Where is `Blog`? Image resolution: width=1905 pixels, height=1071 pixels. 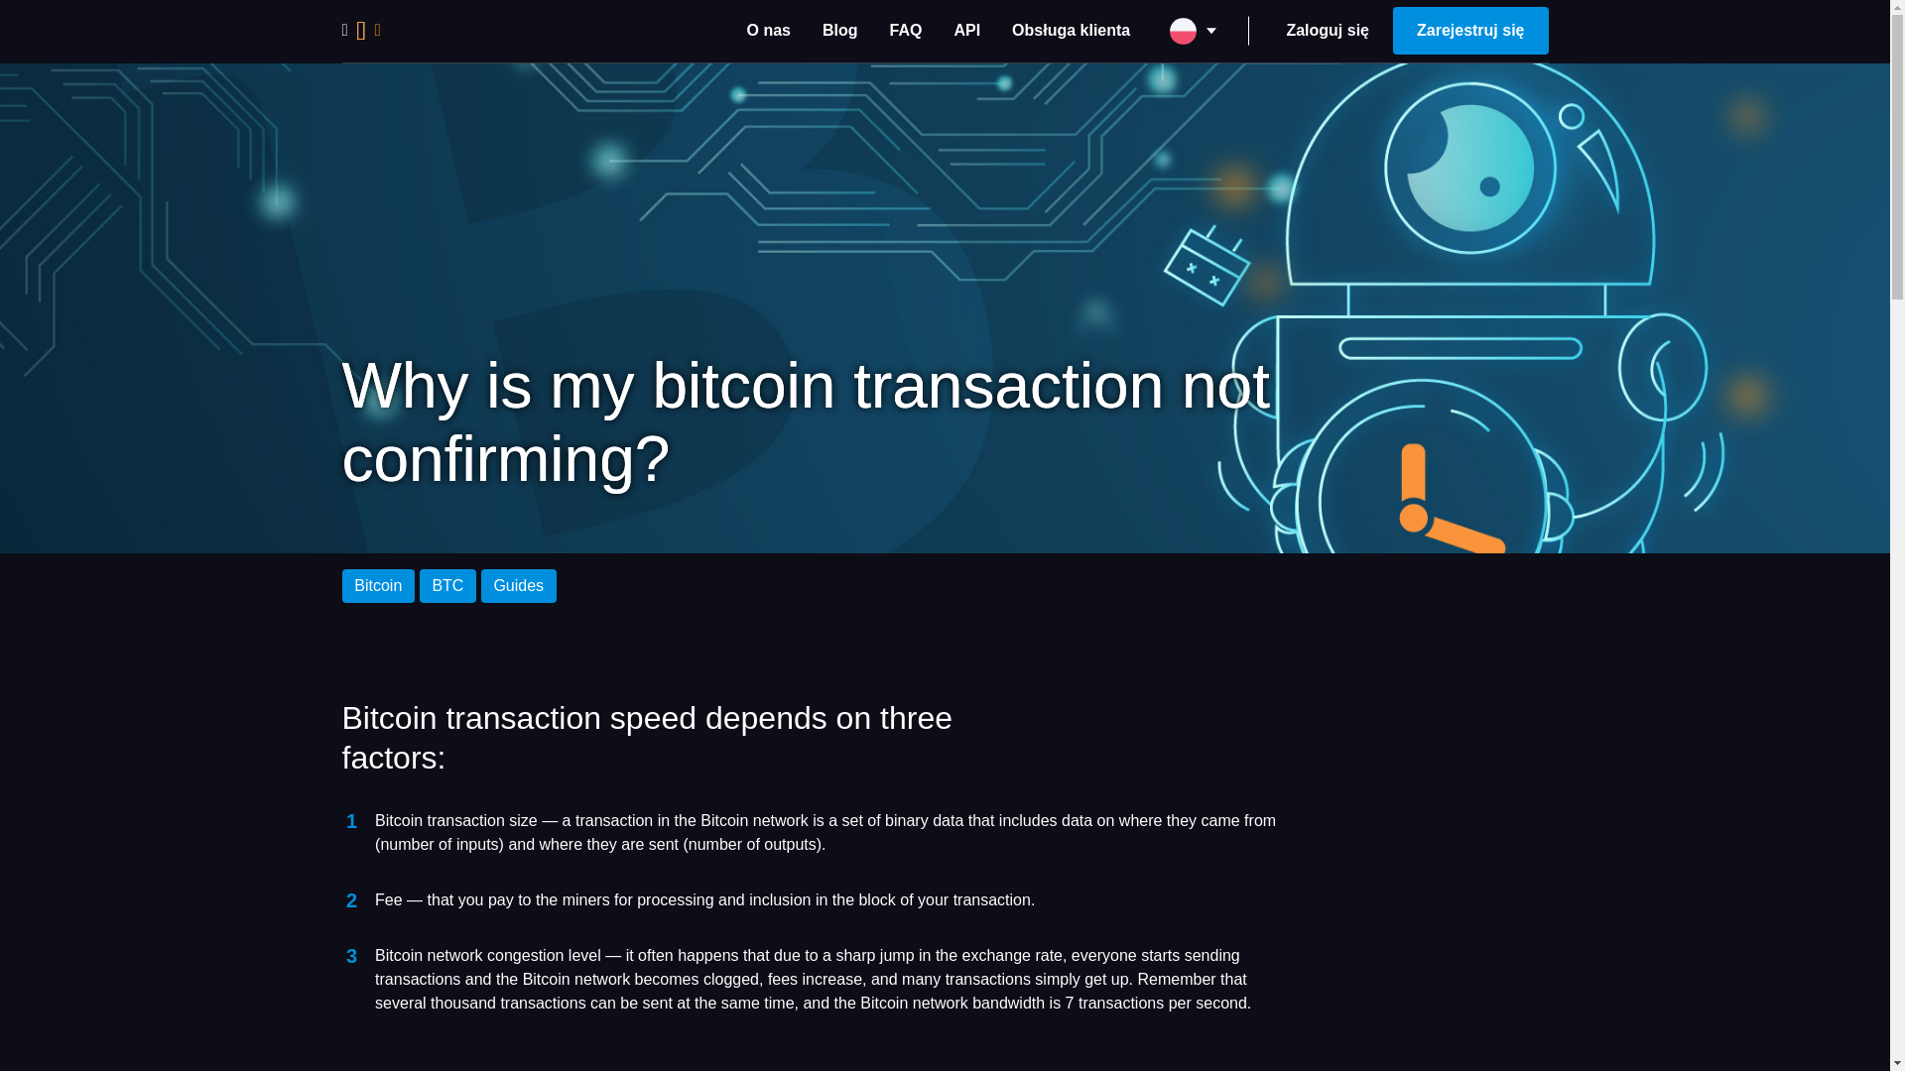
Blog is located at coordinates (839, 30).